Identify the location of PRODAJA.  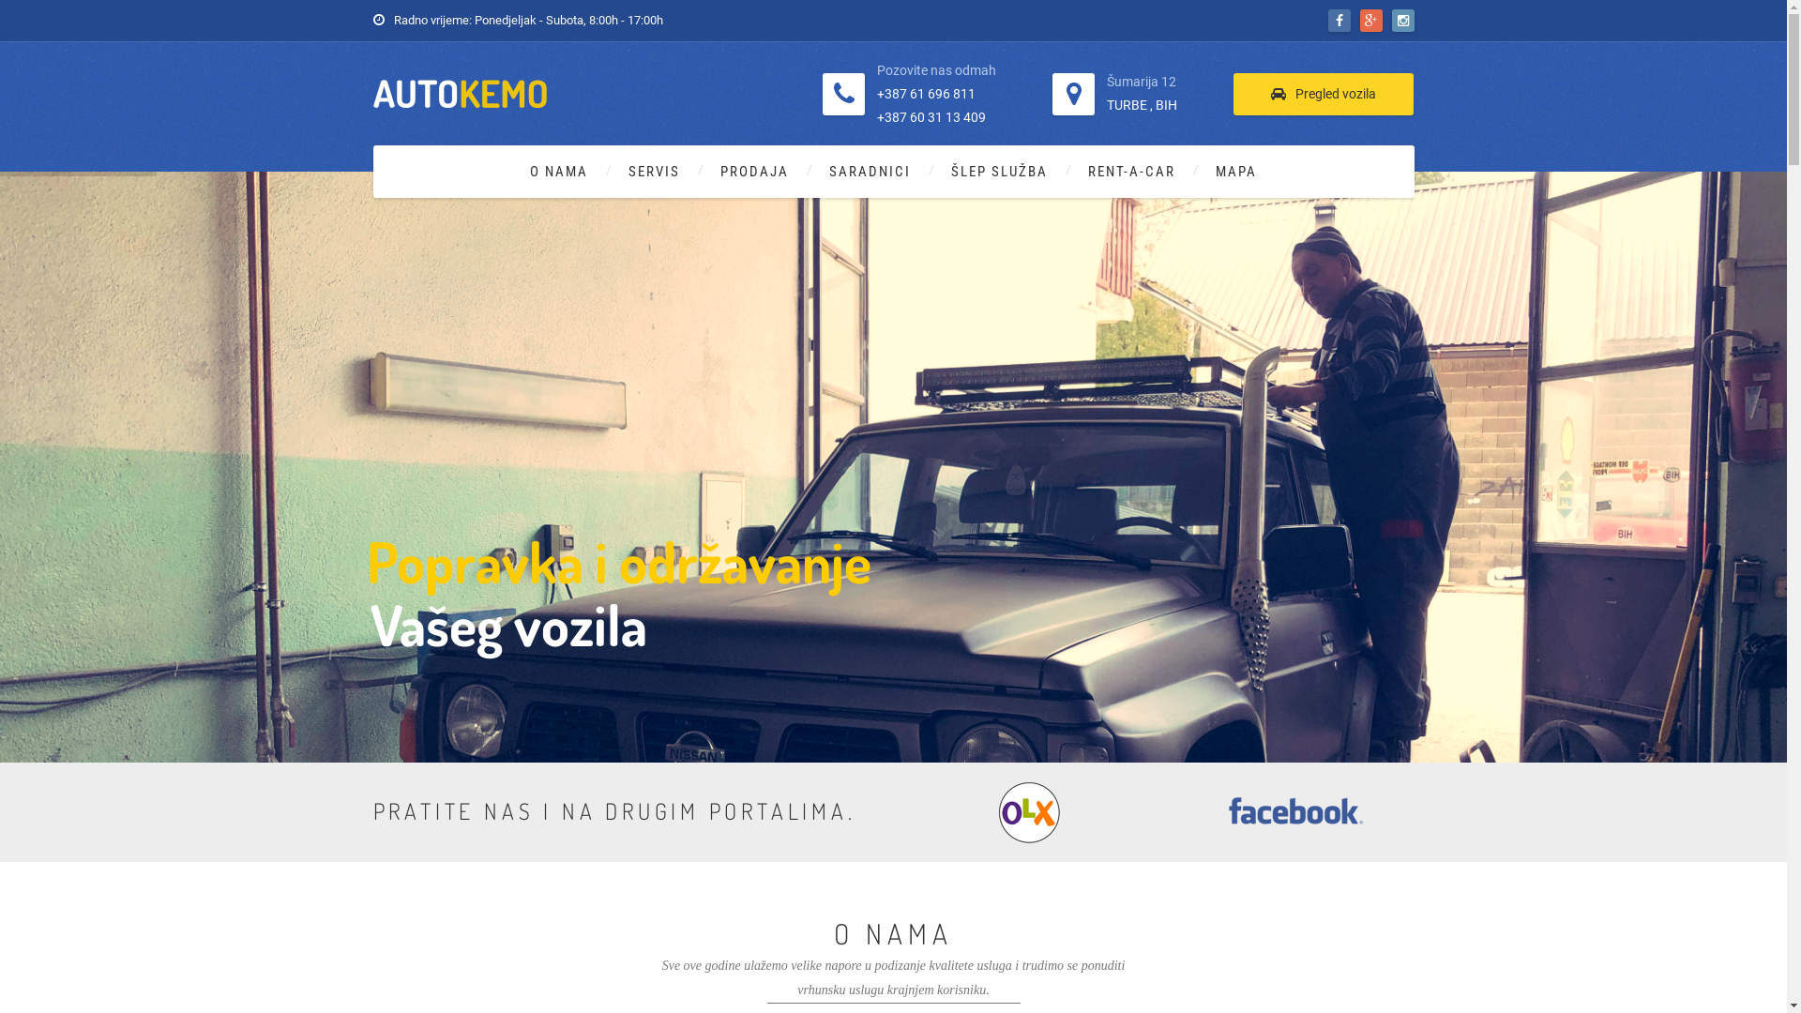
(754, 172).